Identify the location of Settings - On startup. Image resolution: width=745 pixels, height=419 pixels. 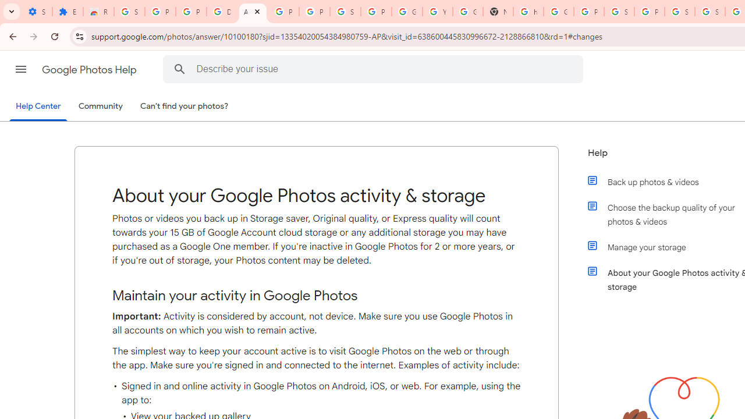
(37, 12).